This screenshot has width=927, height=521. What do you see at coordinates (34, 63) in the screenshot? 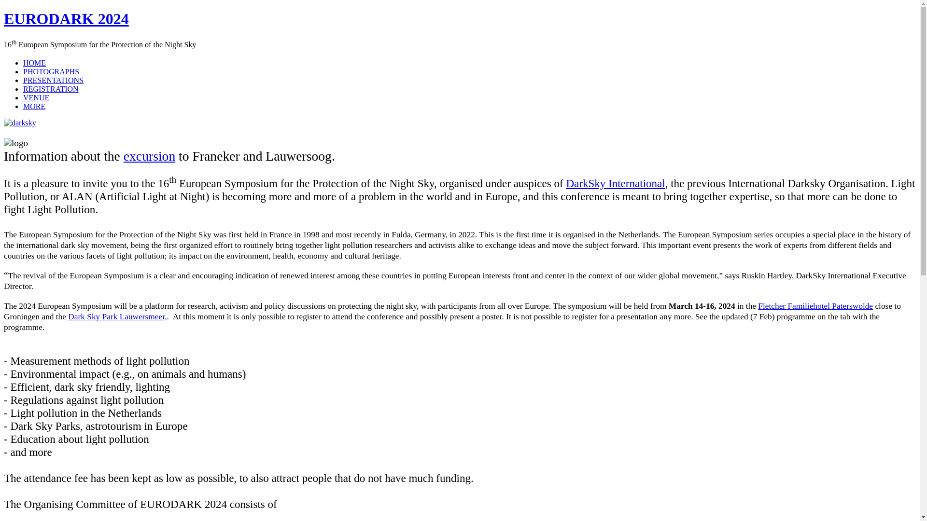
I see `HOME` at bounding box center [34, 63].